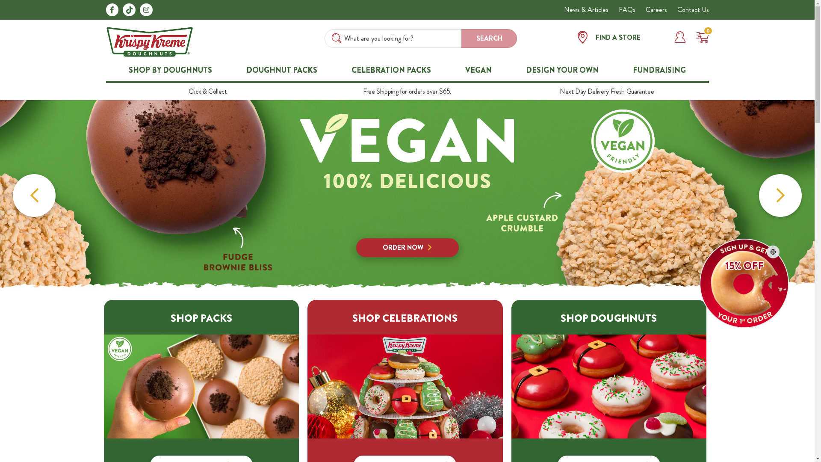 This screenshot has width=821, height=462. What do you see at coordinates (34, 195) in the screenshot?
I see `PREVIOUS` at bounding box center [34, 195].